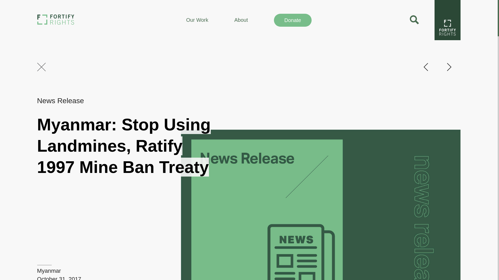  Describe the element at coordinates (197, 20) in the screenshot. I see `Our Work` at that location.